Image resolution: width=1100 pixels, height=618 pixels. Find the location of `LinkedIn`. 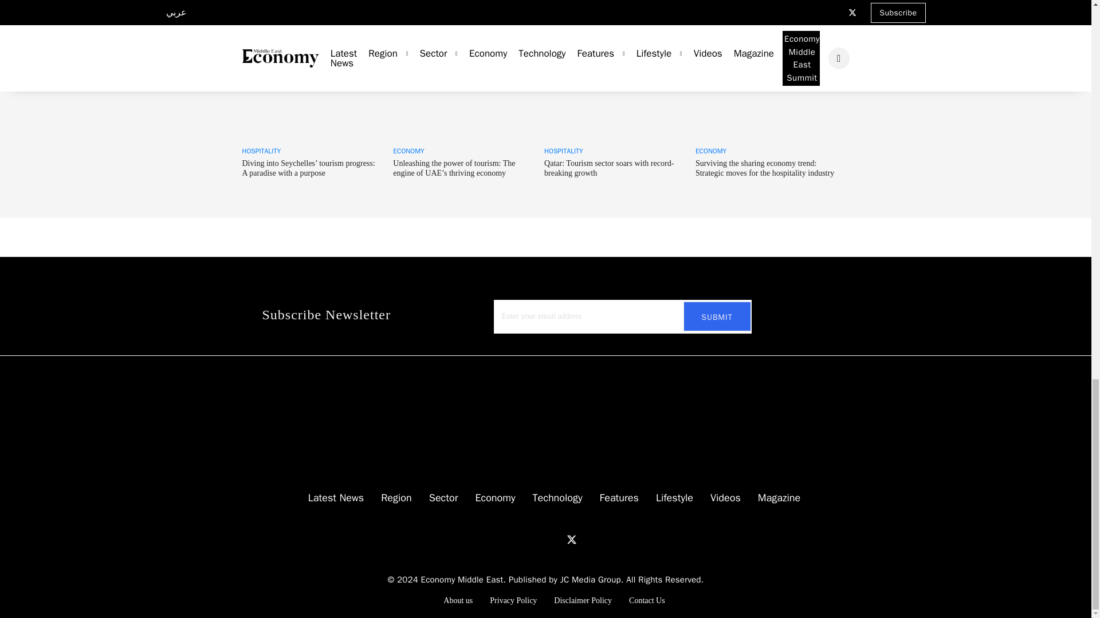

LinkedIn is located at coordinates (514, 534).